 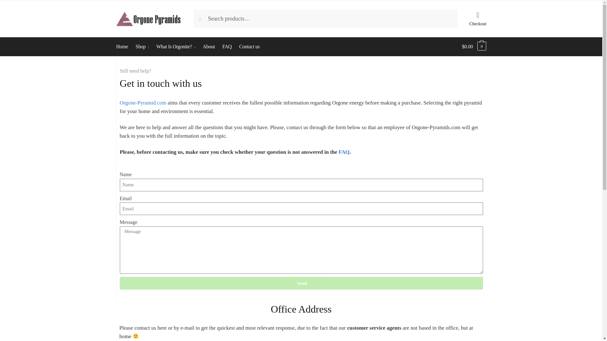 What do you see at coordinates (301, 283) in the screenshot?
I see `Send` at bounding box center [301, 283].